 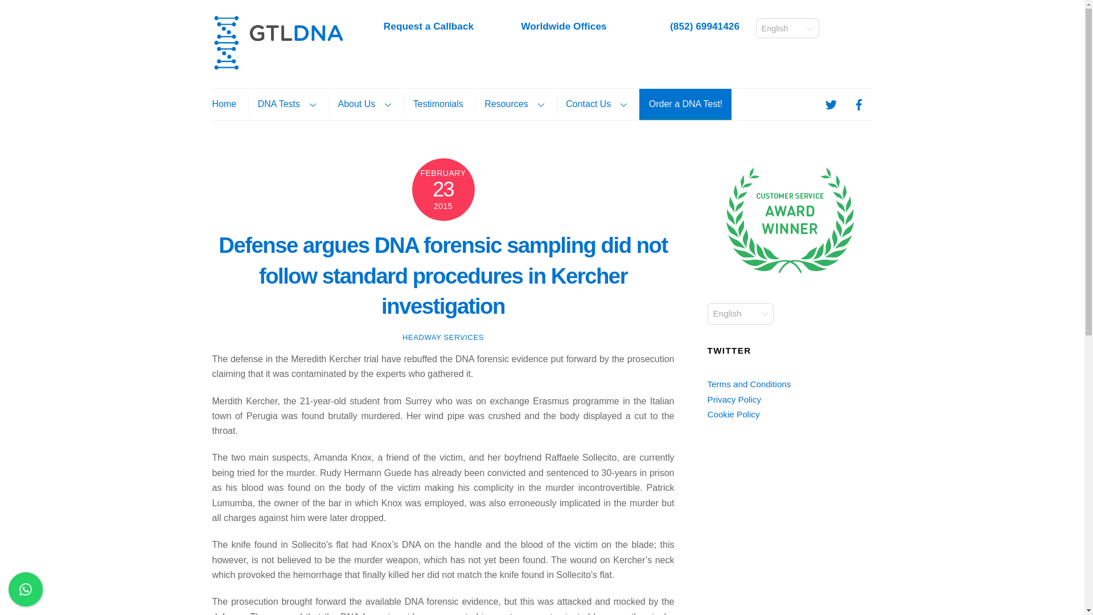 What do you see at coordinates (364, 104) in the screenshot?
I see `About Us` at bounding box center [364, 104].